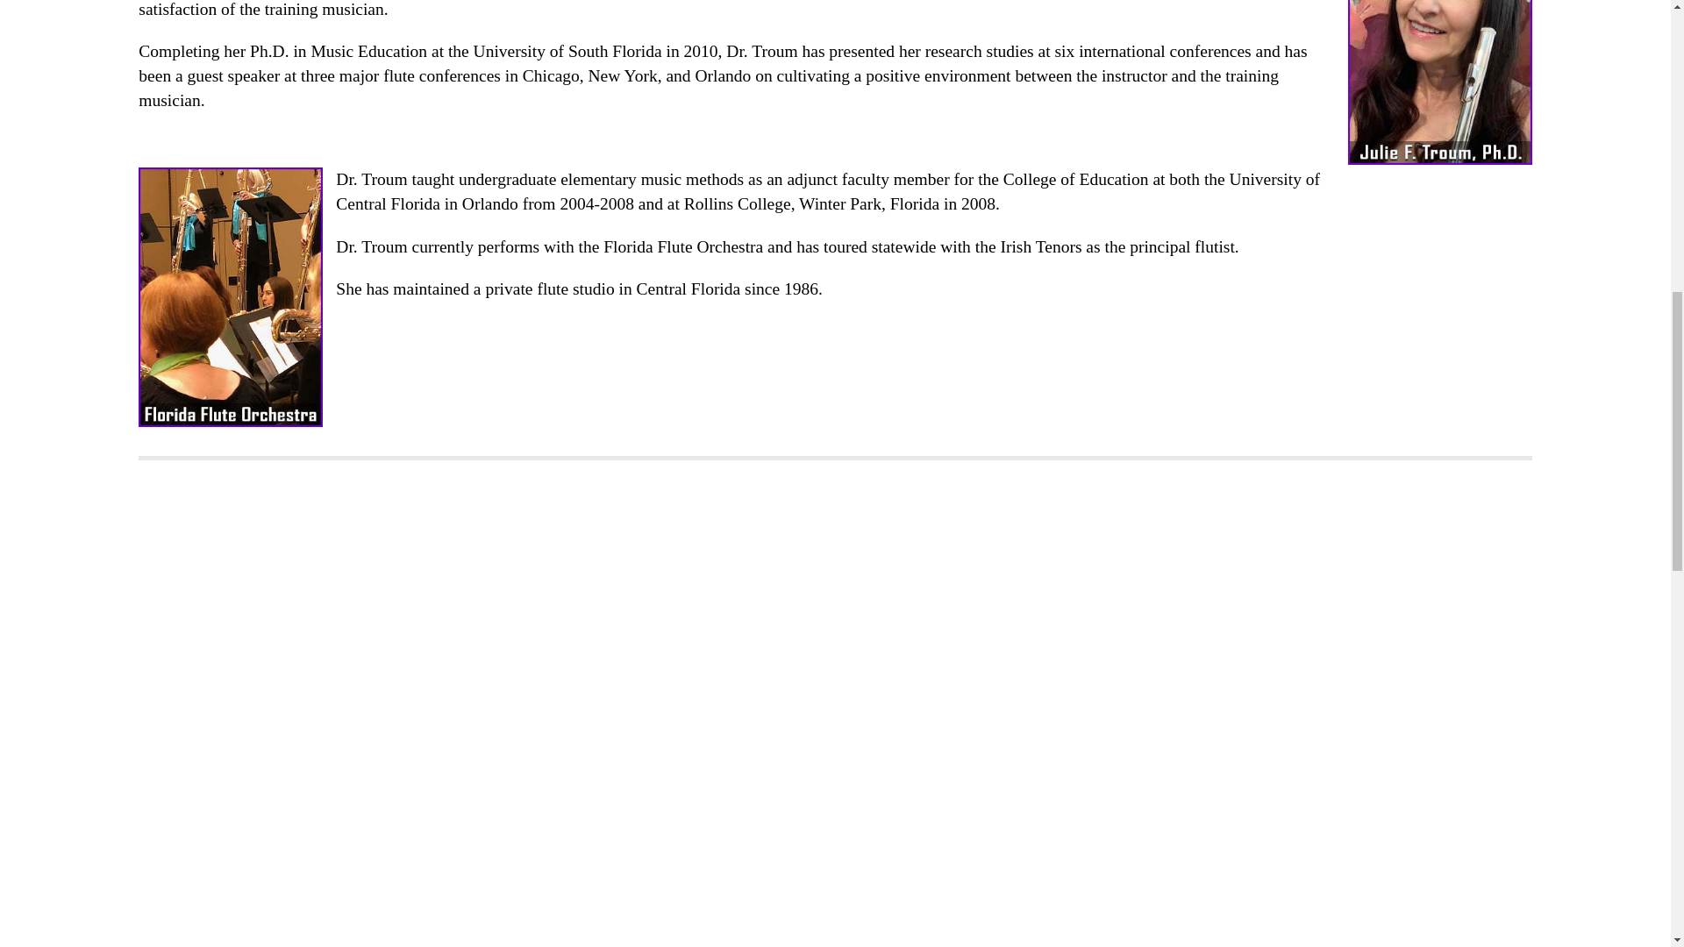 The width and height of the screenshot is (1684, 947). Describe the element at coordinates (237, 297) in the screenshot. I see `Florida Flute Orchestra` at that location.